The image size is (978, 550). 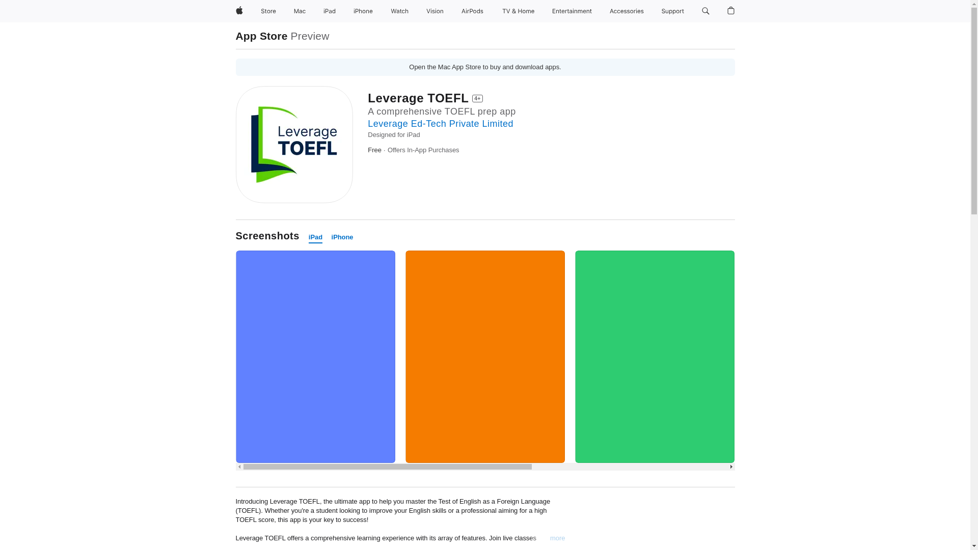 What do you see at coordinates (672, 11) in the screenshot?
I see `Support` at bounding box center [672, 11].